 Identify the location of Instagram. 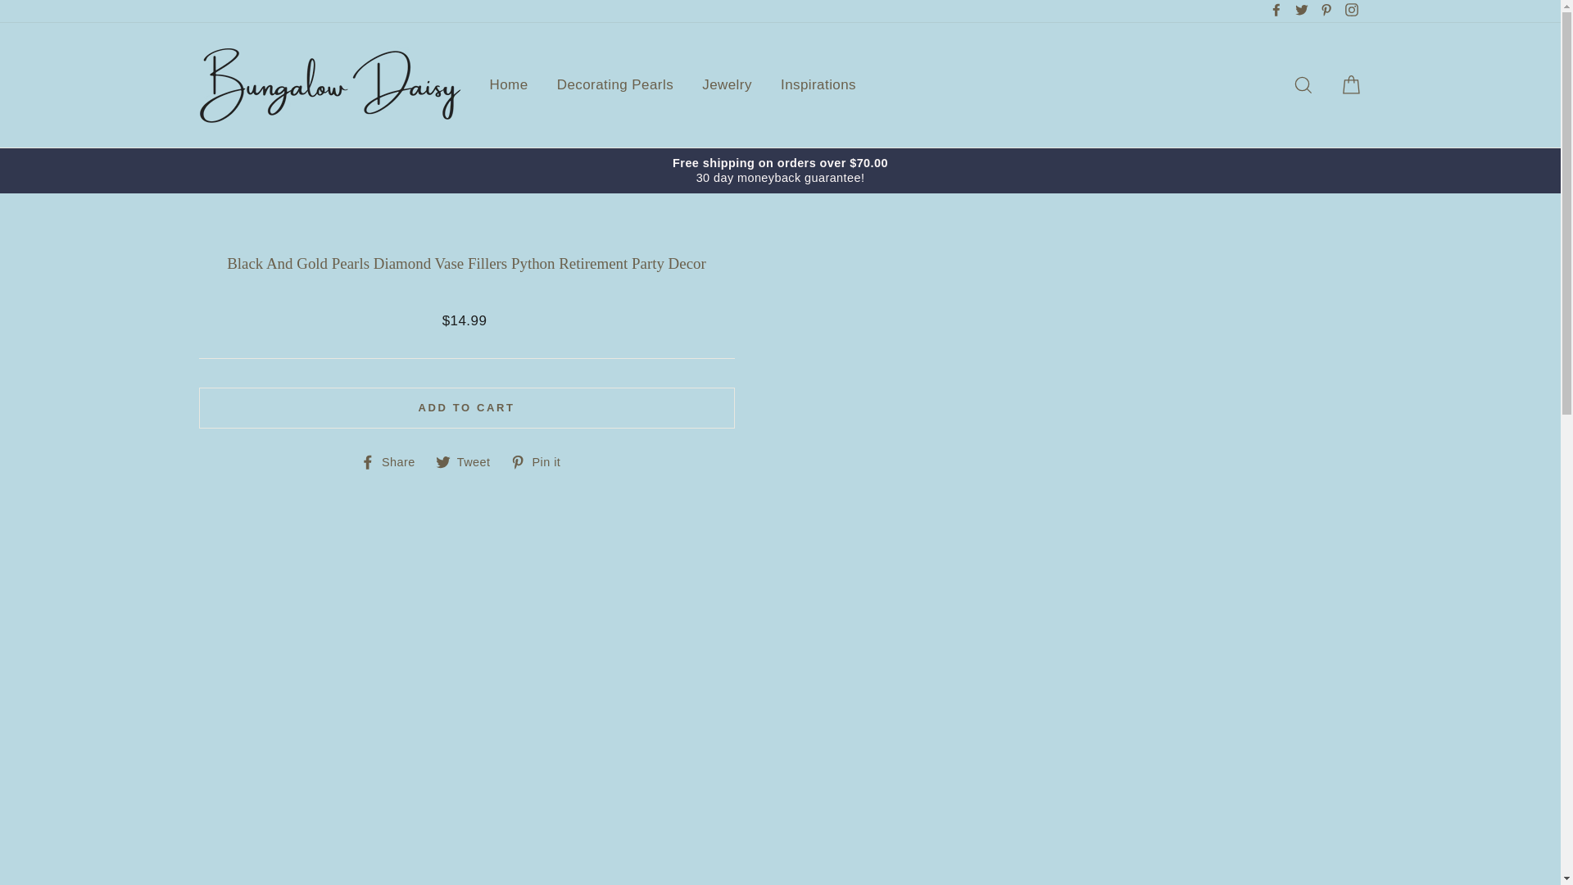
(1350, 11).